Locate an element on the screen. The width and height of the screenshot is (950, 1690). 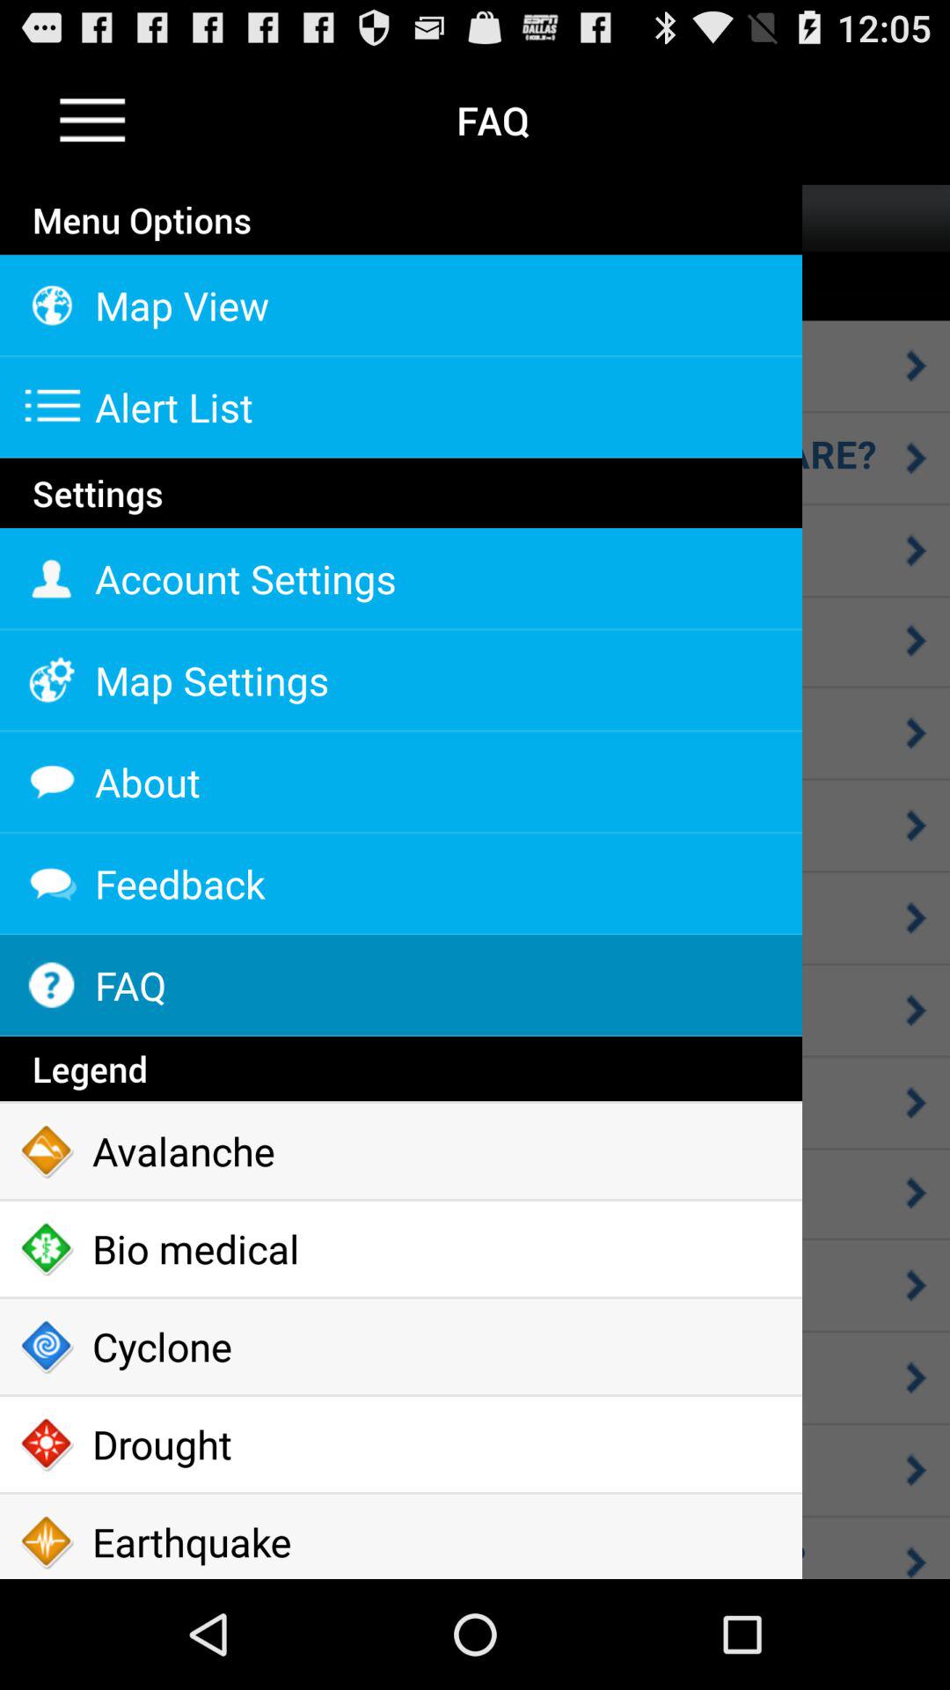
turn on map settings is located at coordinates (401, 680).